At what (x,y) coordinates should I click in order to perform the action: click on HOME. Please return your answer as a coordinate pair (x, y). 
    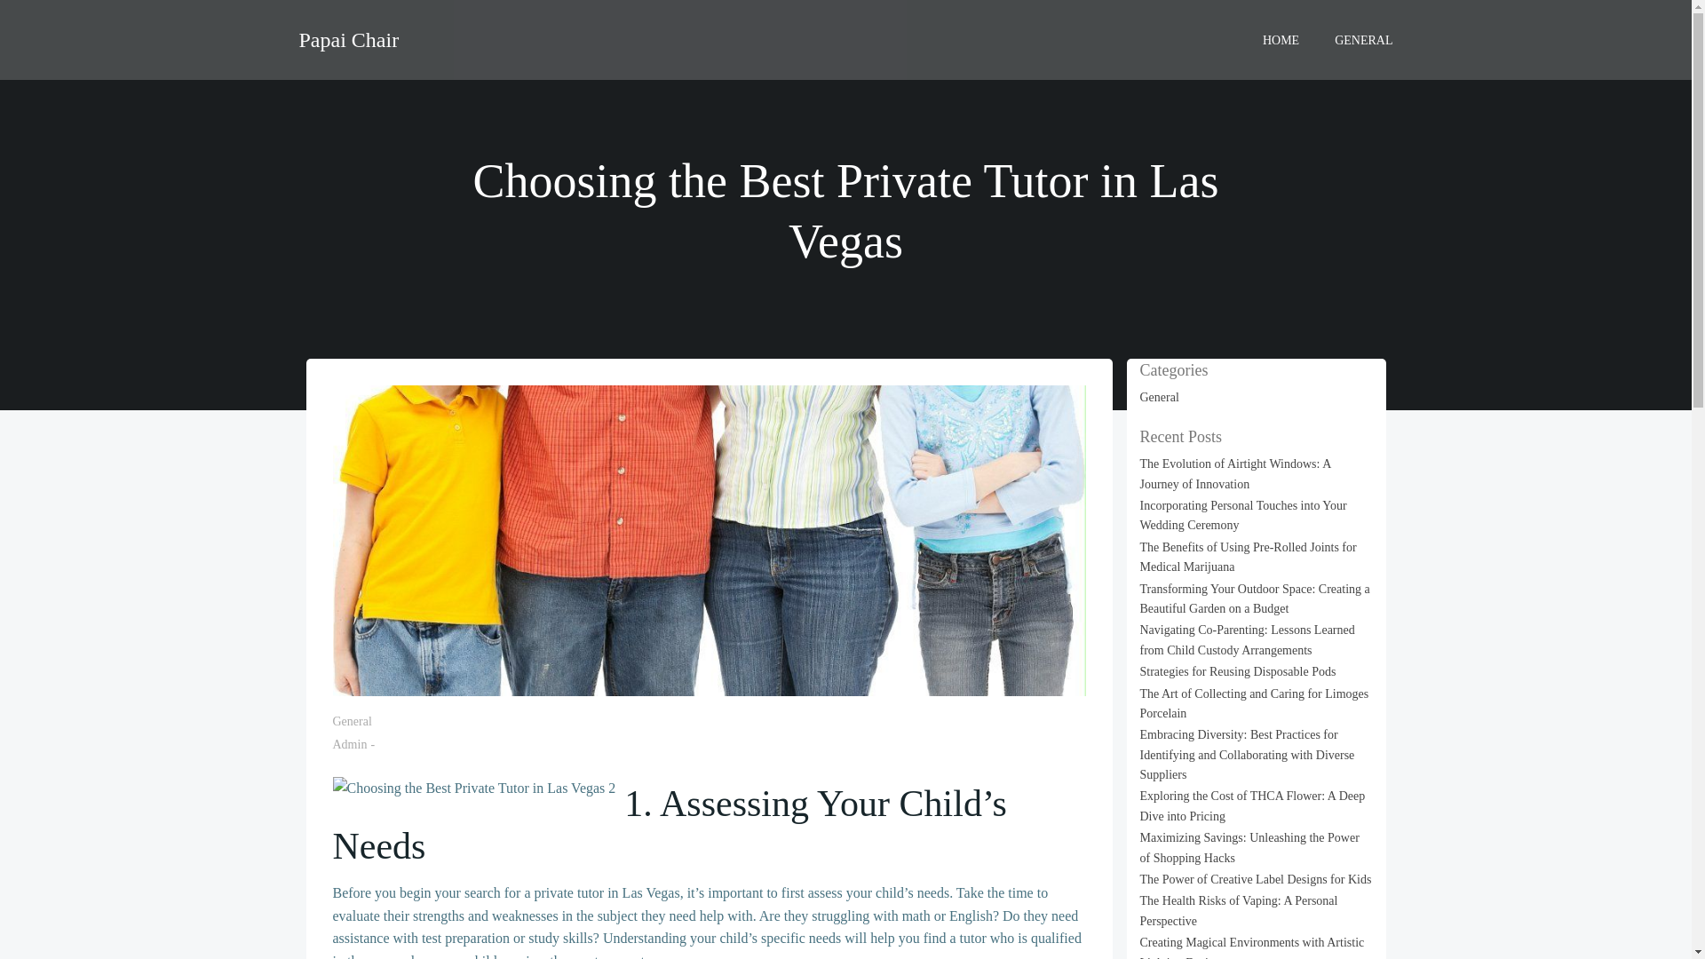
    Looking at the image, I should click on (1281, 39).